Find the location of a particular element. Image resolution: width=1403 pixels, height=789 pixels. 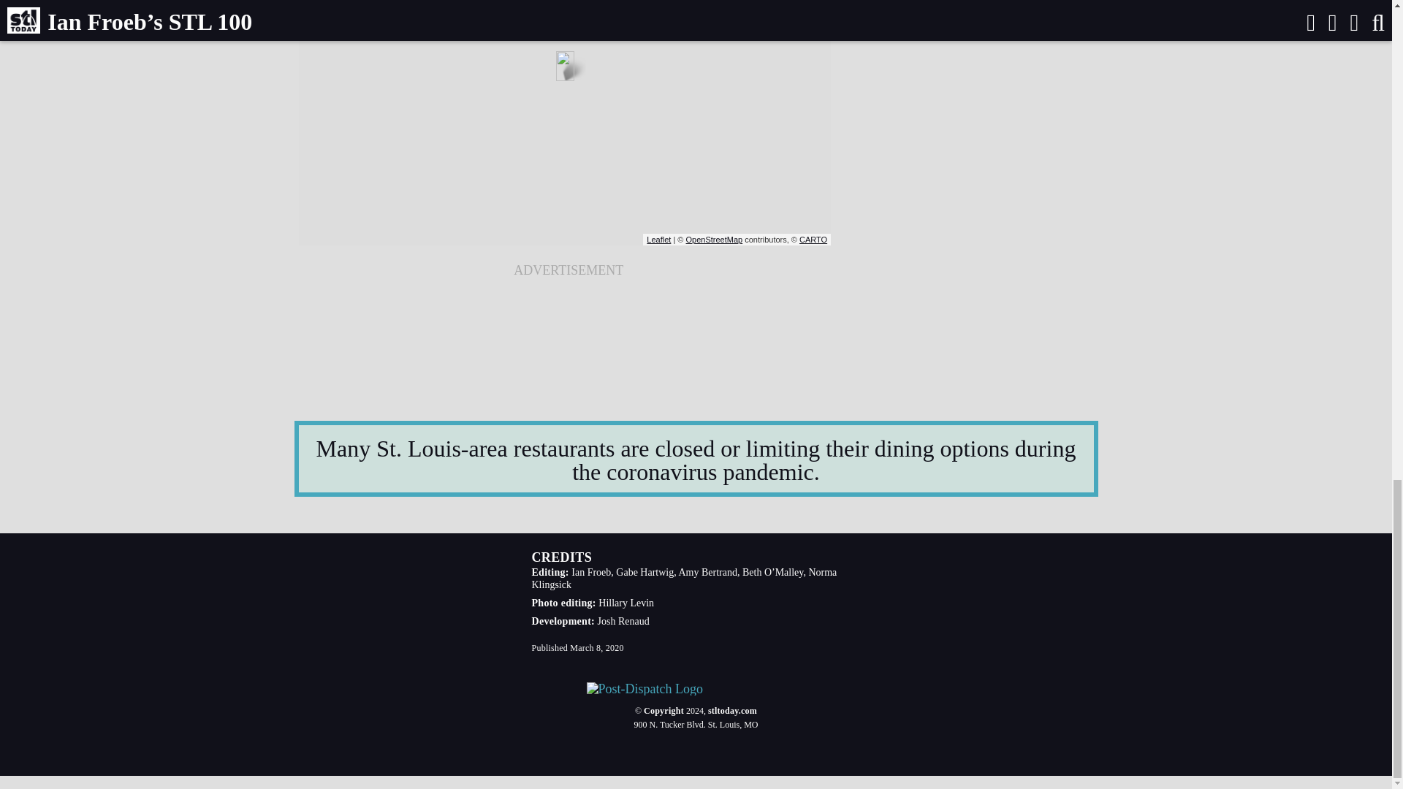

Norma Klingsick is located at coordinates (684, 579).